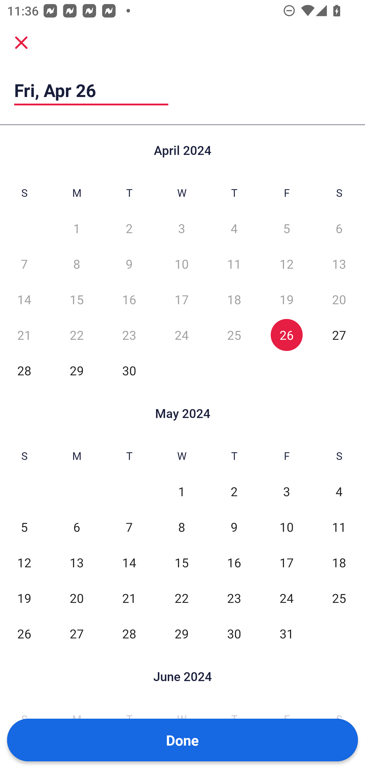 The width and height of the screenshot is (365, 772). Describe the element at coordinates (129, 335) in the screenshot. I see `23 Tue, Apr 23, Not Selected` at that location.